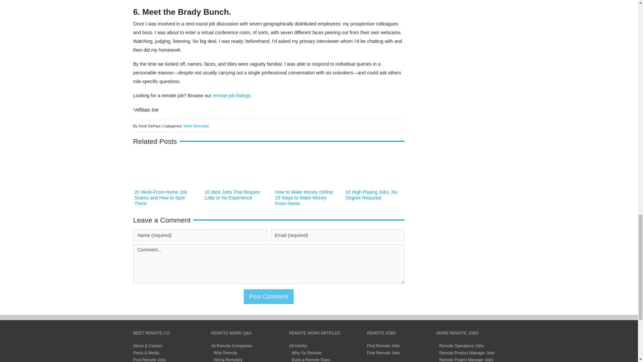 The image size is (643, 362). What do you see at coordinates (371, 195) in the screenshot?
I see `10 High-Paying Jobs, No Degree Required` at bounding box center [371, 195].